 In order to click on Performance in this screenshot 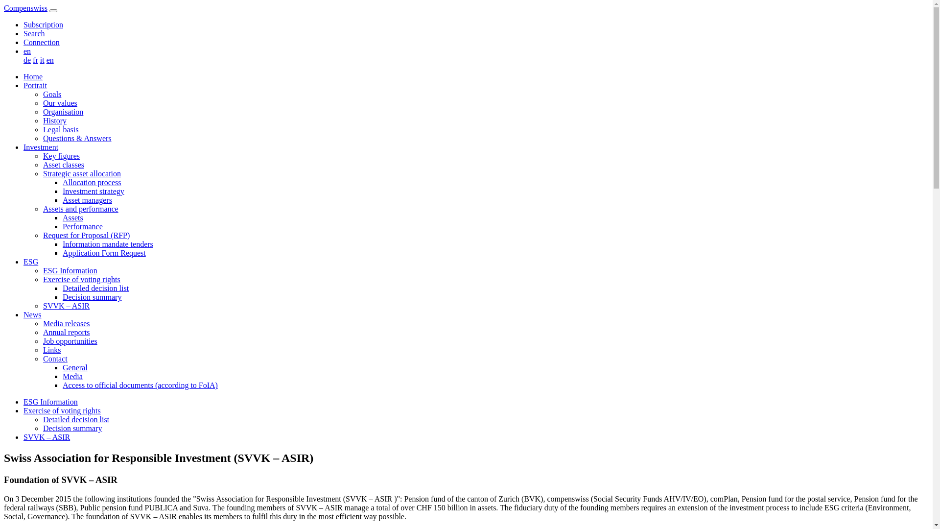, I will do `click(83, 226)`.